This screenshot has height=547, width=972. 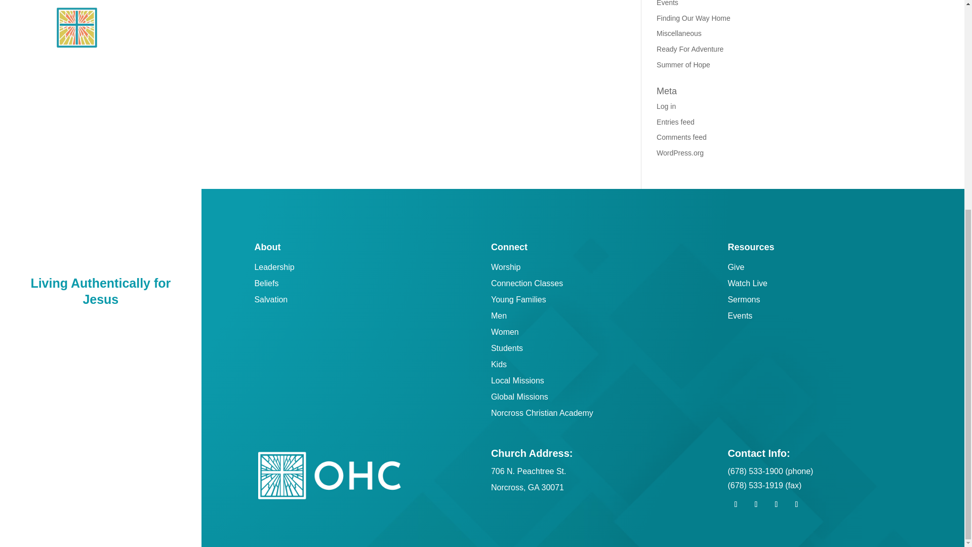 What do you see at coordinates (329, 475) in the screenshot?
I see `OHCLogoWhite` at bounding box center [329, 475].